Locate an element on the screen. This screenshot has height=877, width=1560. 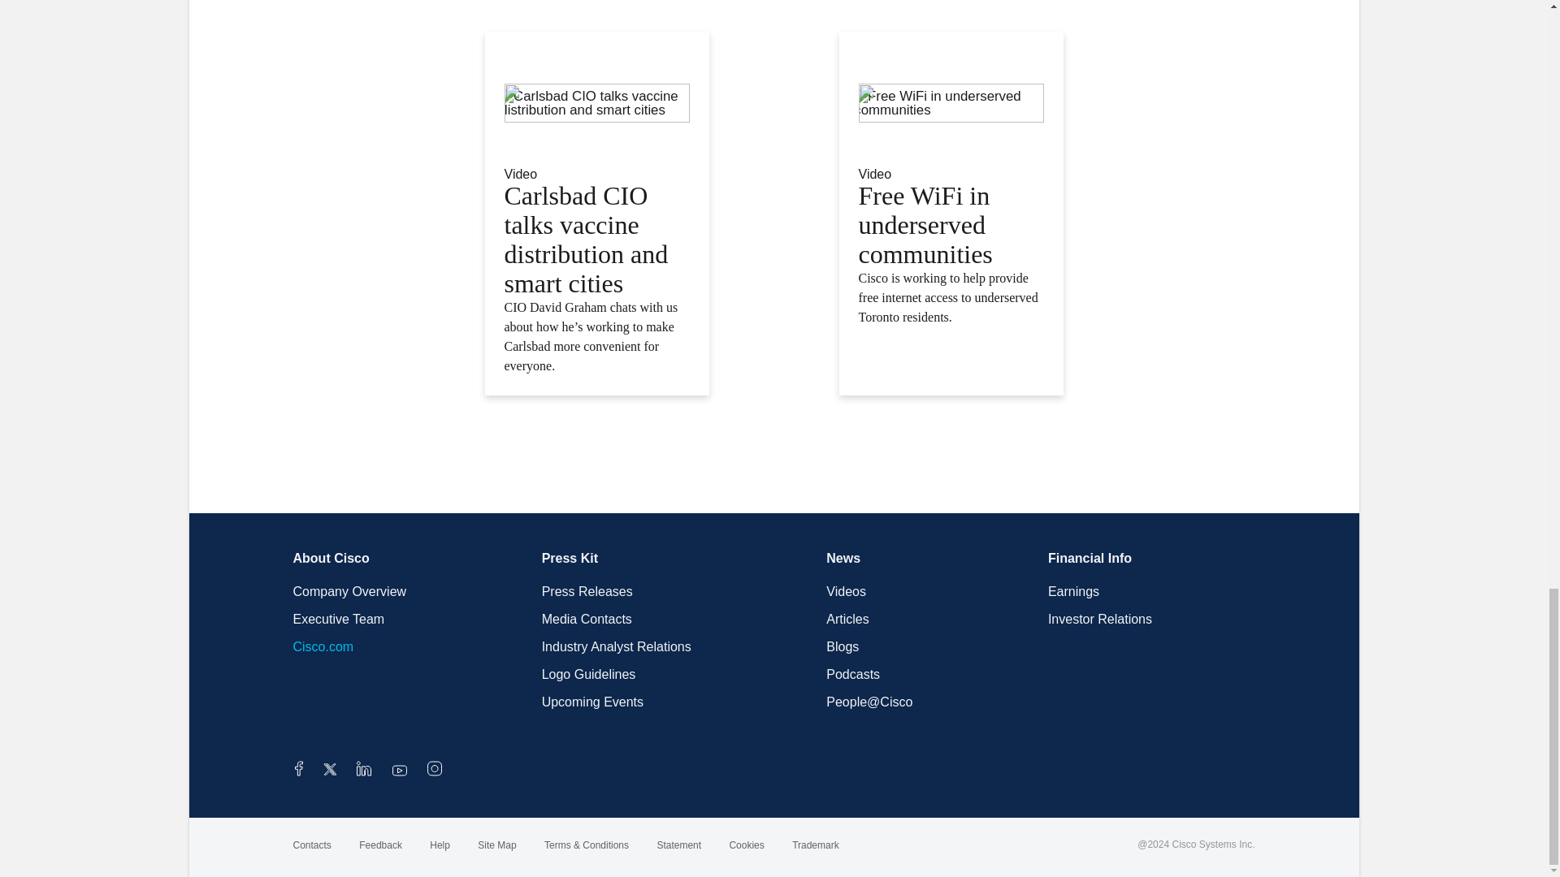
youtube is located at coordinates (400, 771).